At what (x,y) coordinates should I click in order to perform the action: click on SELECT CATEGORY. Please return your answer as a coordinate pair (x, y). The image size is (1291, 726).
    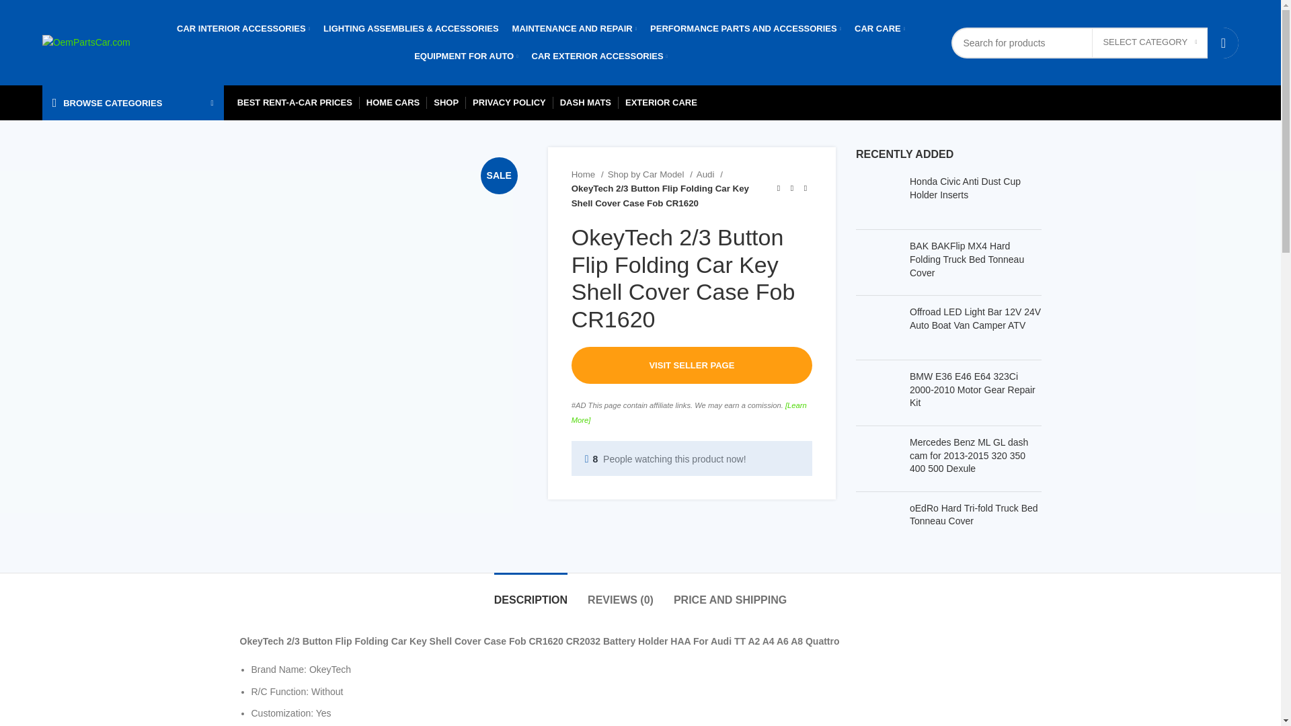
    Looking at the image, I should click on (1150, 42).